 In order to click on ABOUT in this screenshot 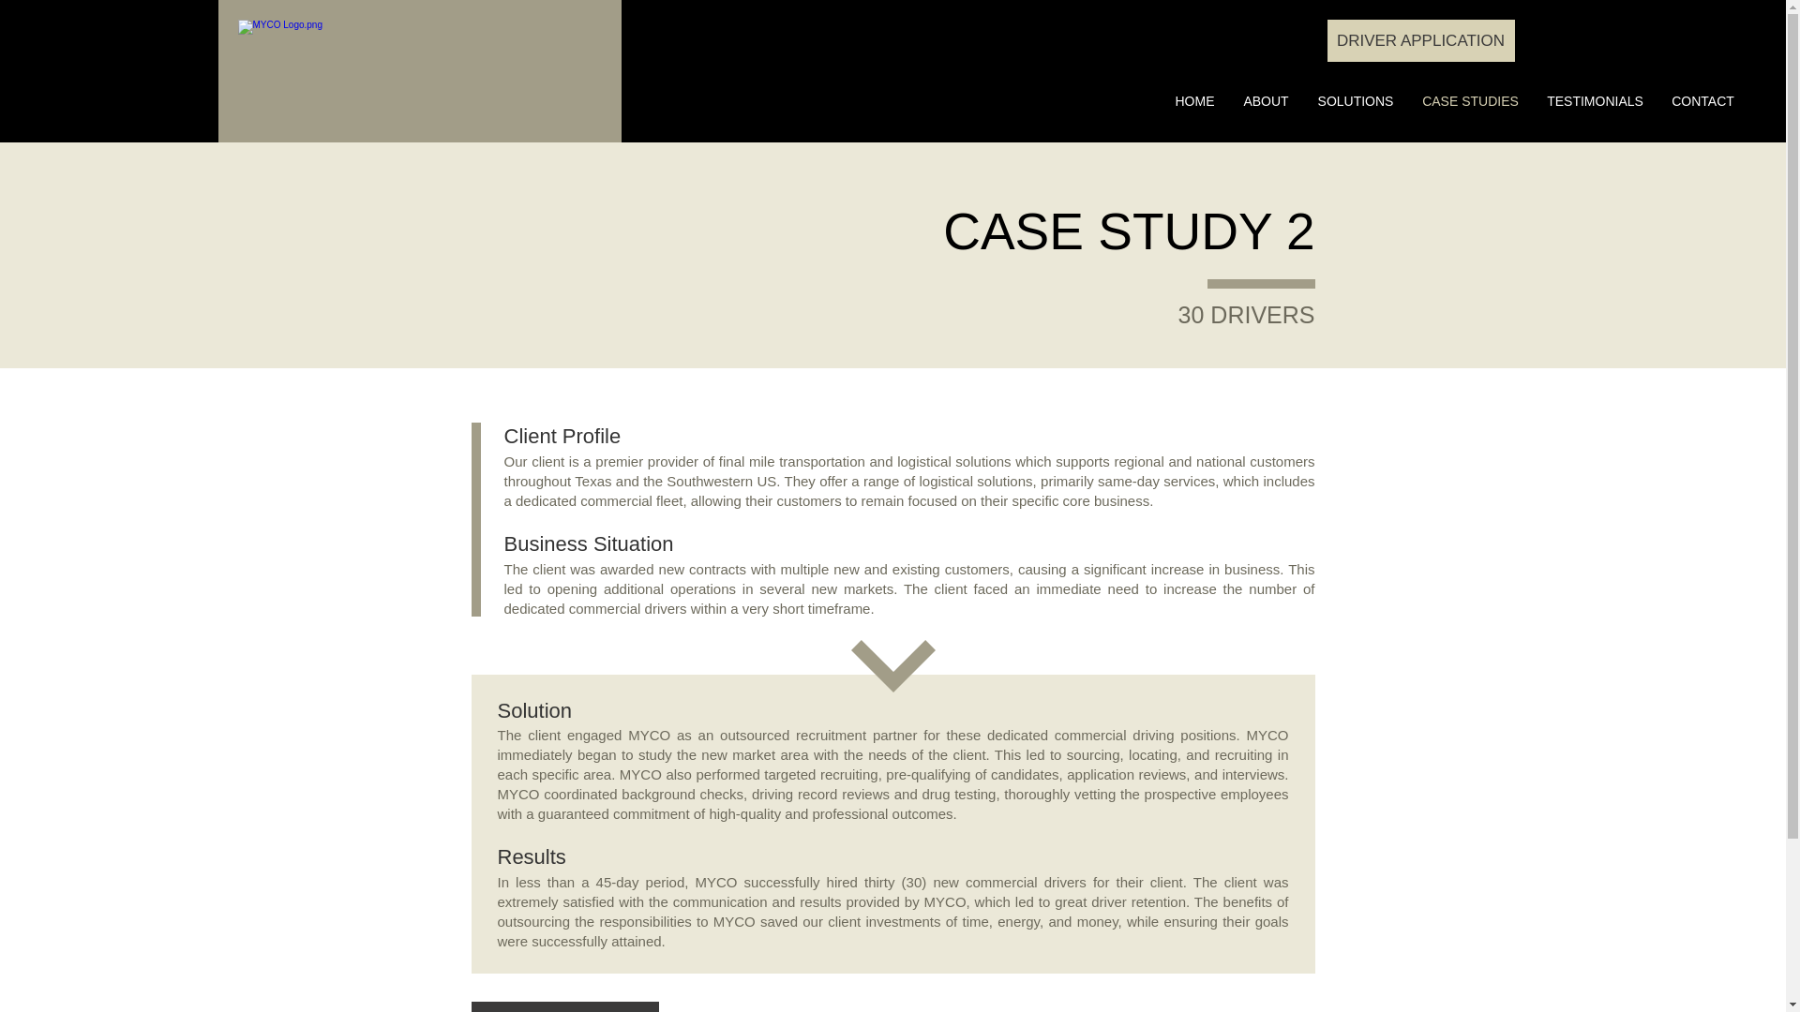, I will do `click(1266, 101)`.